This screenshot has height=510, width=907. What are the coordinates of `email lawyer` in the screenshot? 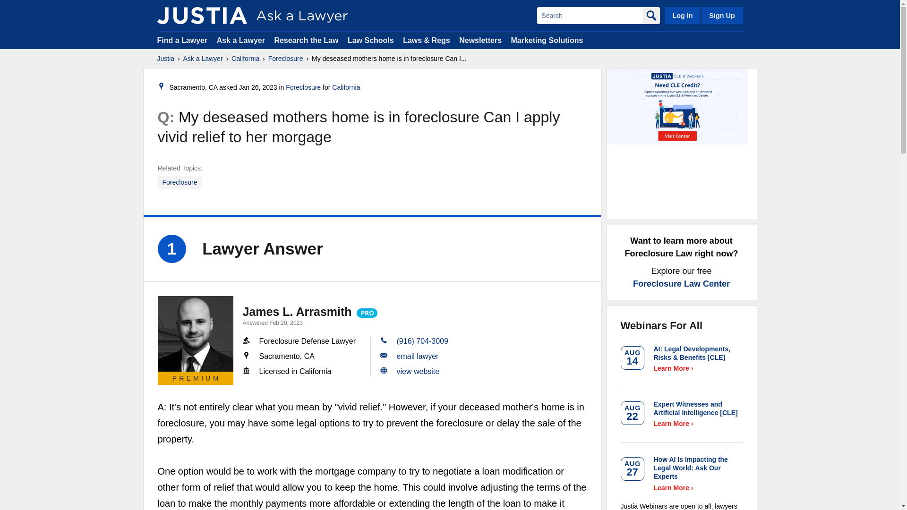 It's located at (418, 356).